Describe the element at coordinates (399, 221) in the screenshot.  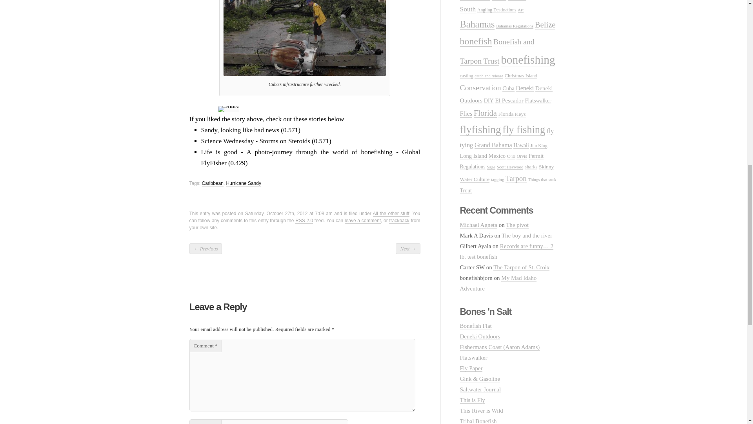
I see `trackback` at that location.